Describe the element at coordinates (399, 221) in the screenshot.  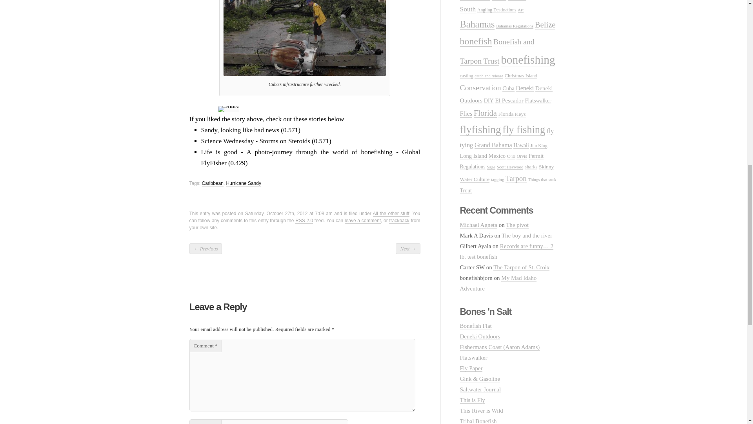
I see `trackback` at that location.